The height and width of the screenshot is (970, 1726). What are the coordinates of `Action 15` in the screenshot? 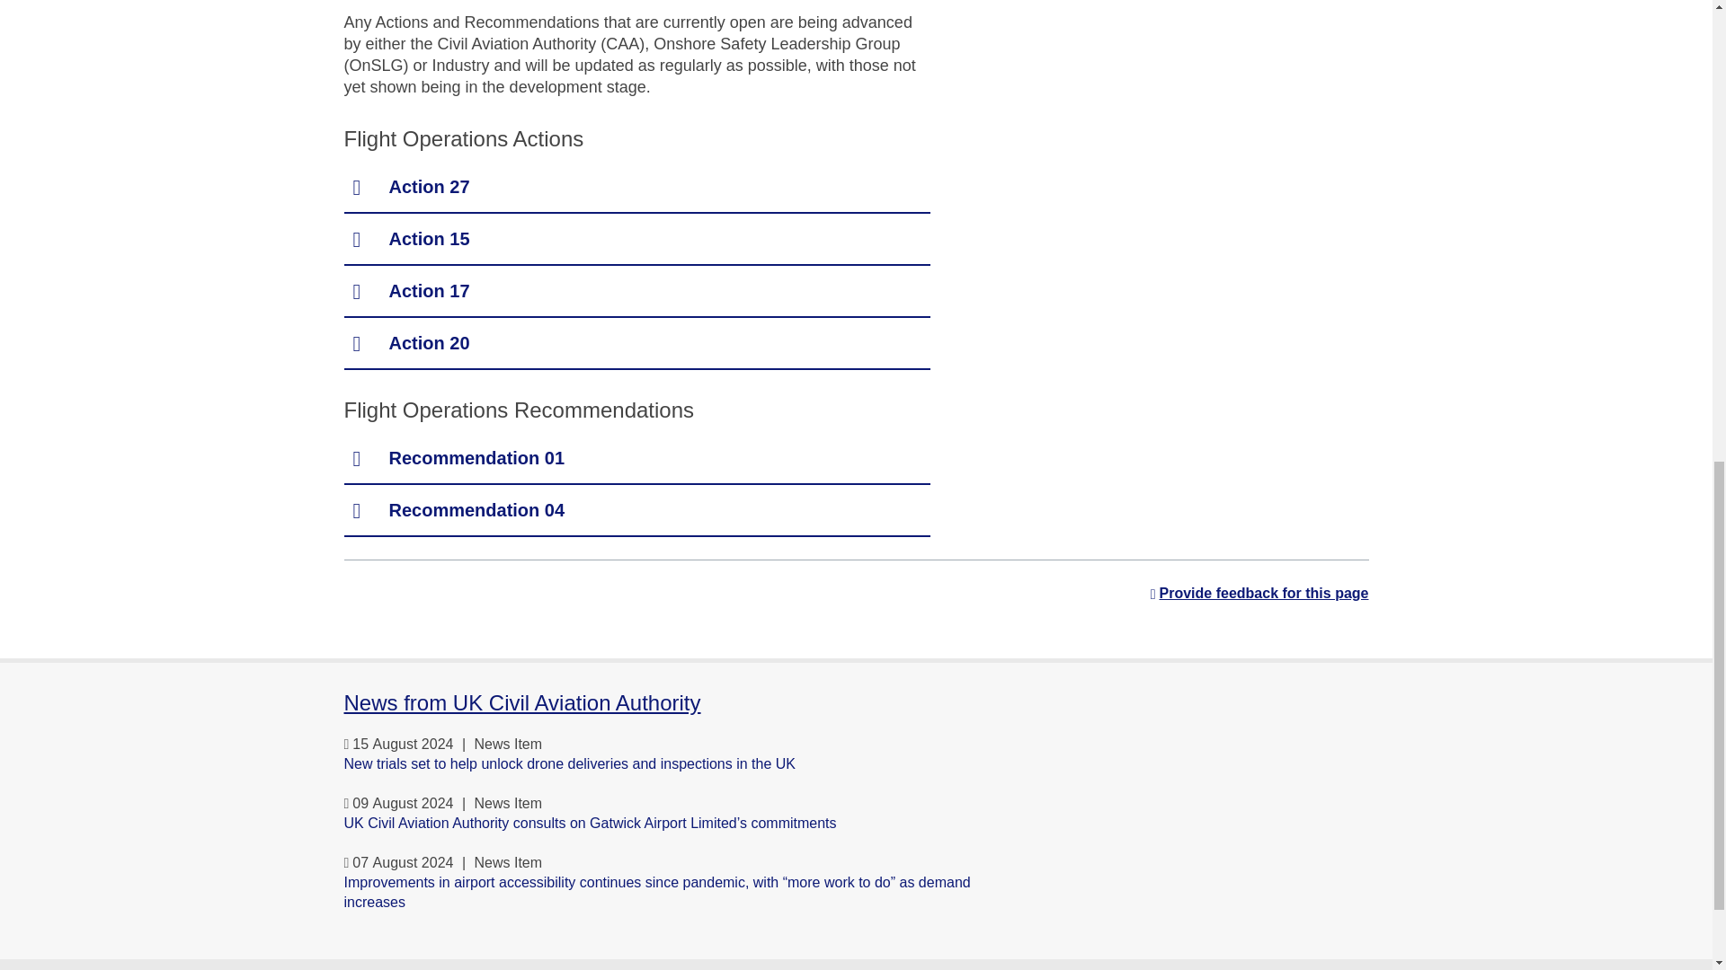 It's located at (636, 239).